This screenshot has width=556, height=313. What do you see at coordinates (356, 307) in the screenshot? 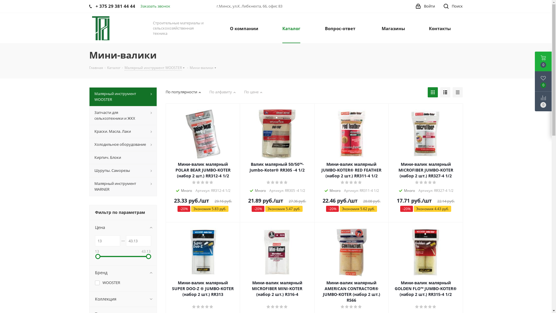
I see `4` at bounding box center [356, 307].